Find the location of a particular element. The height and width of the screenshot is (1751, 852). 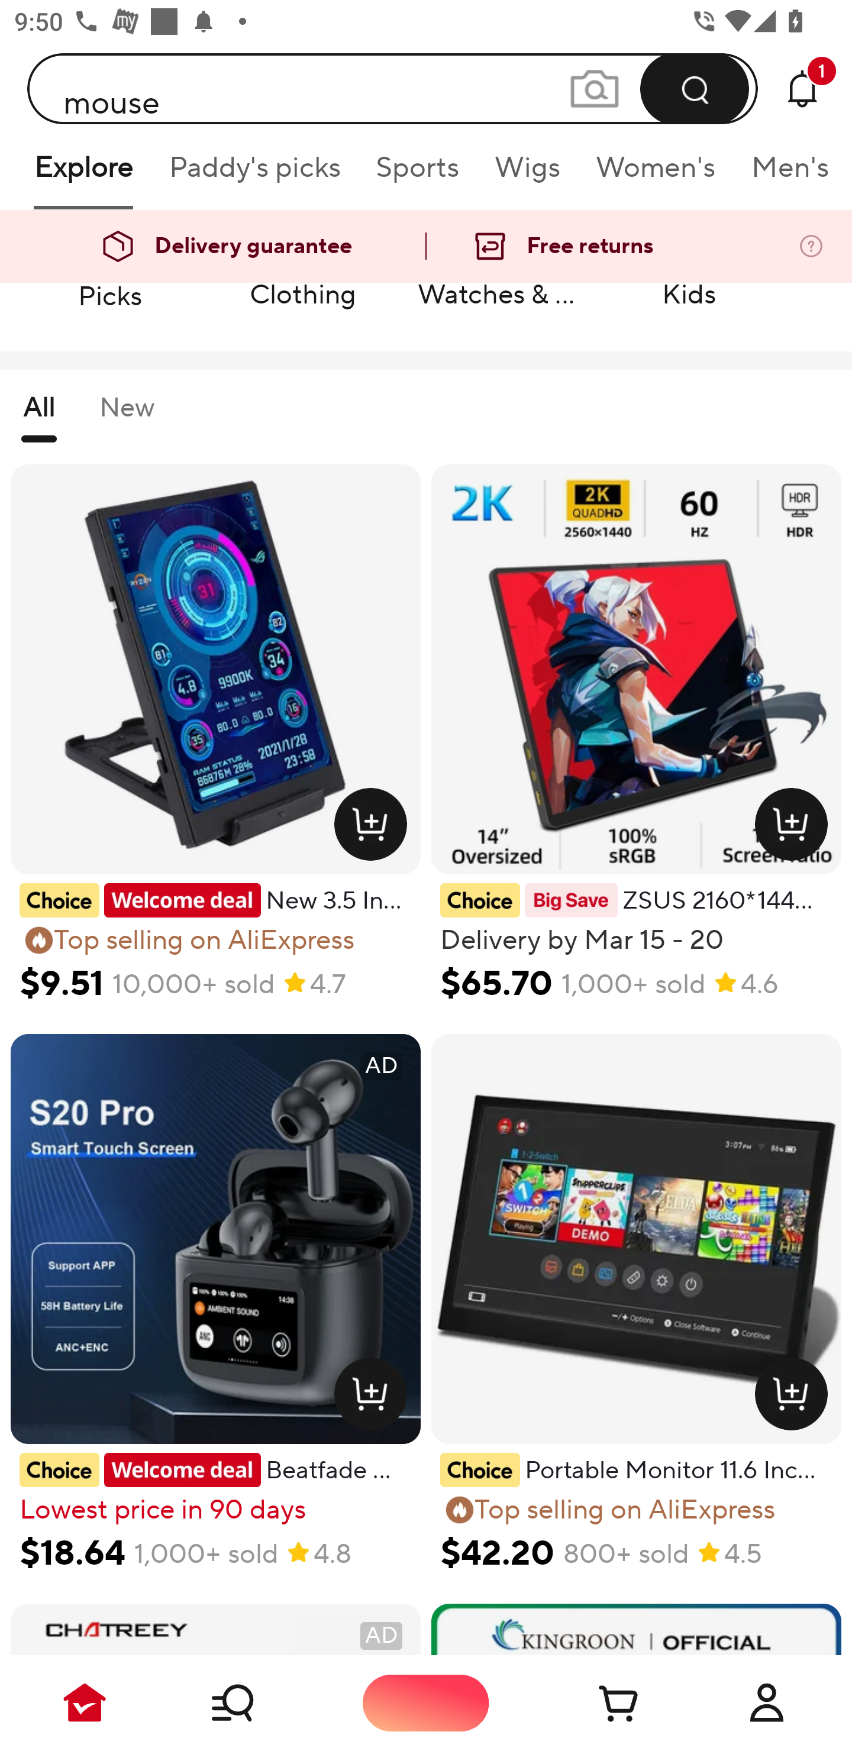

Account is located at coordinates (767, 1702).